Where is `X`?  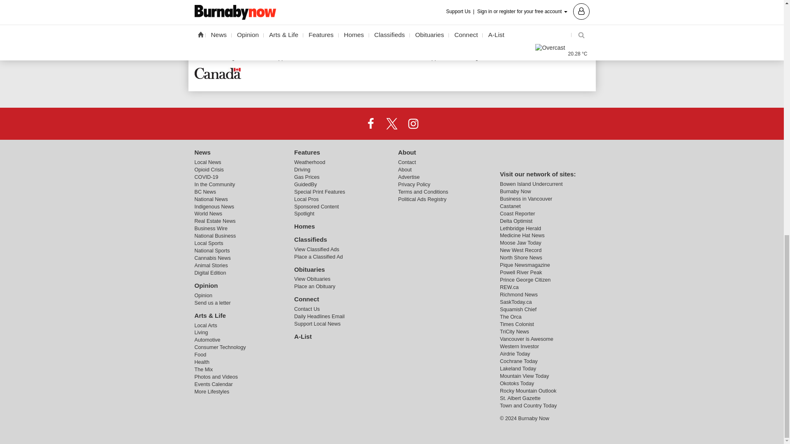
X is located at coordinates (391, 123).